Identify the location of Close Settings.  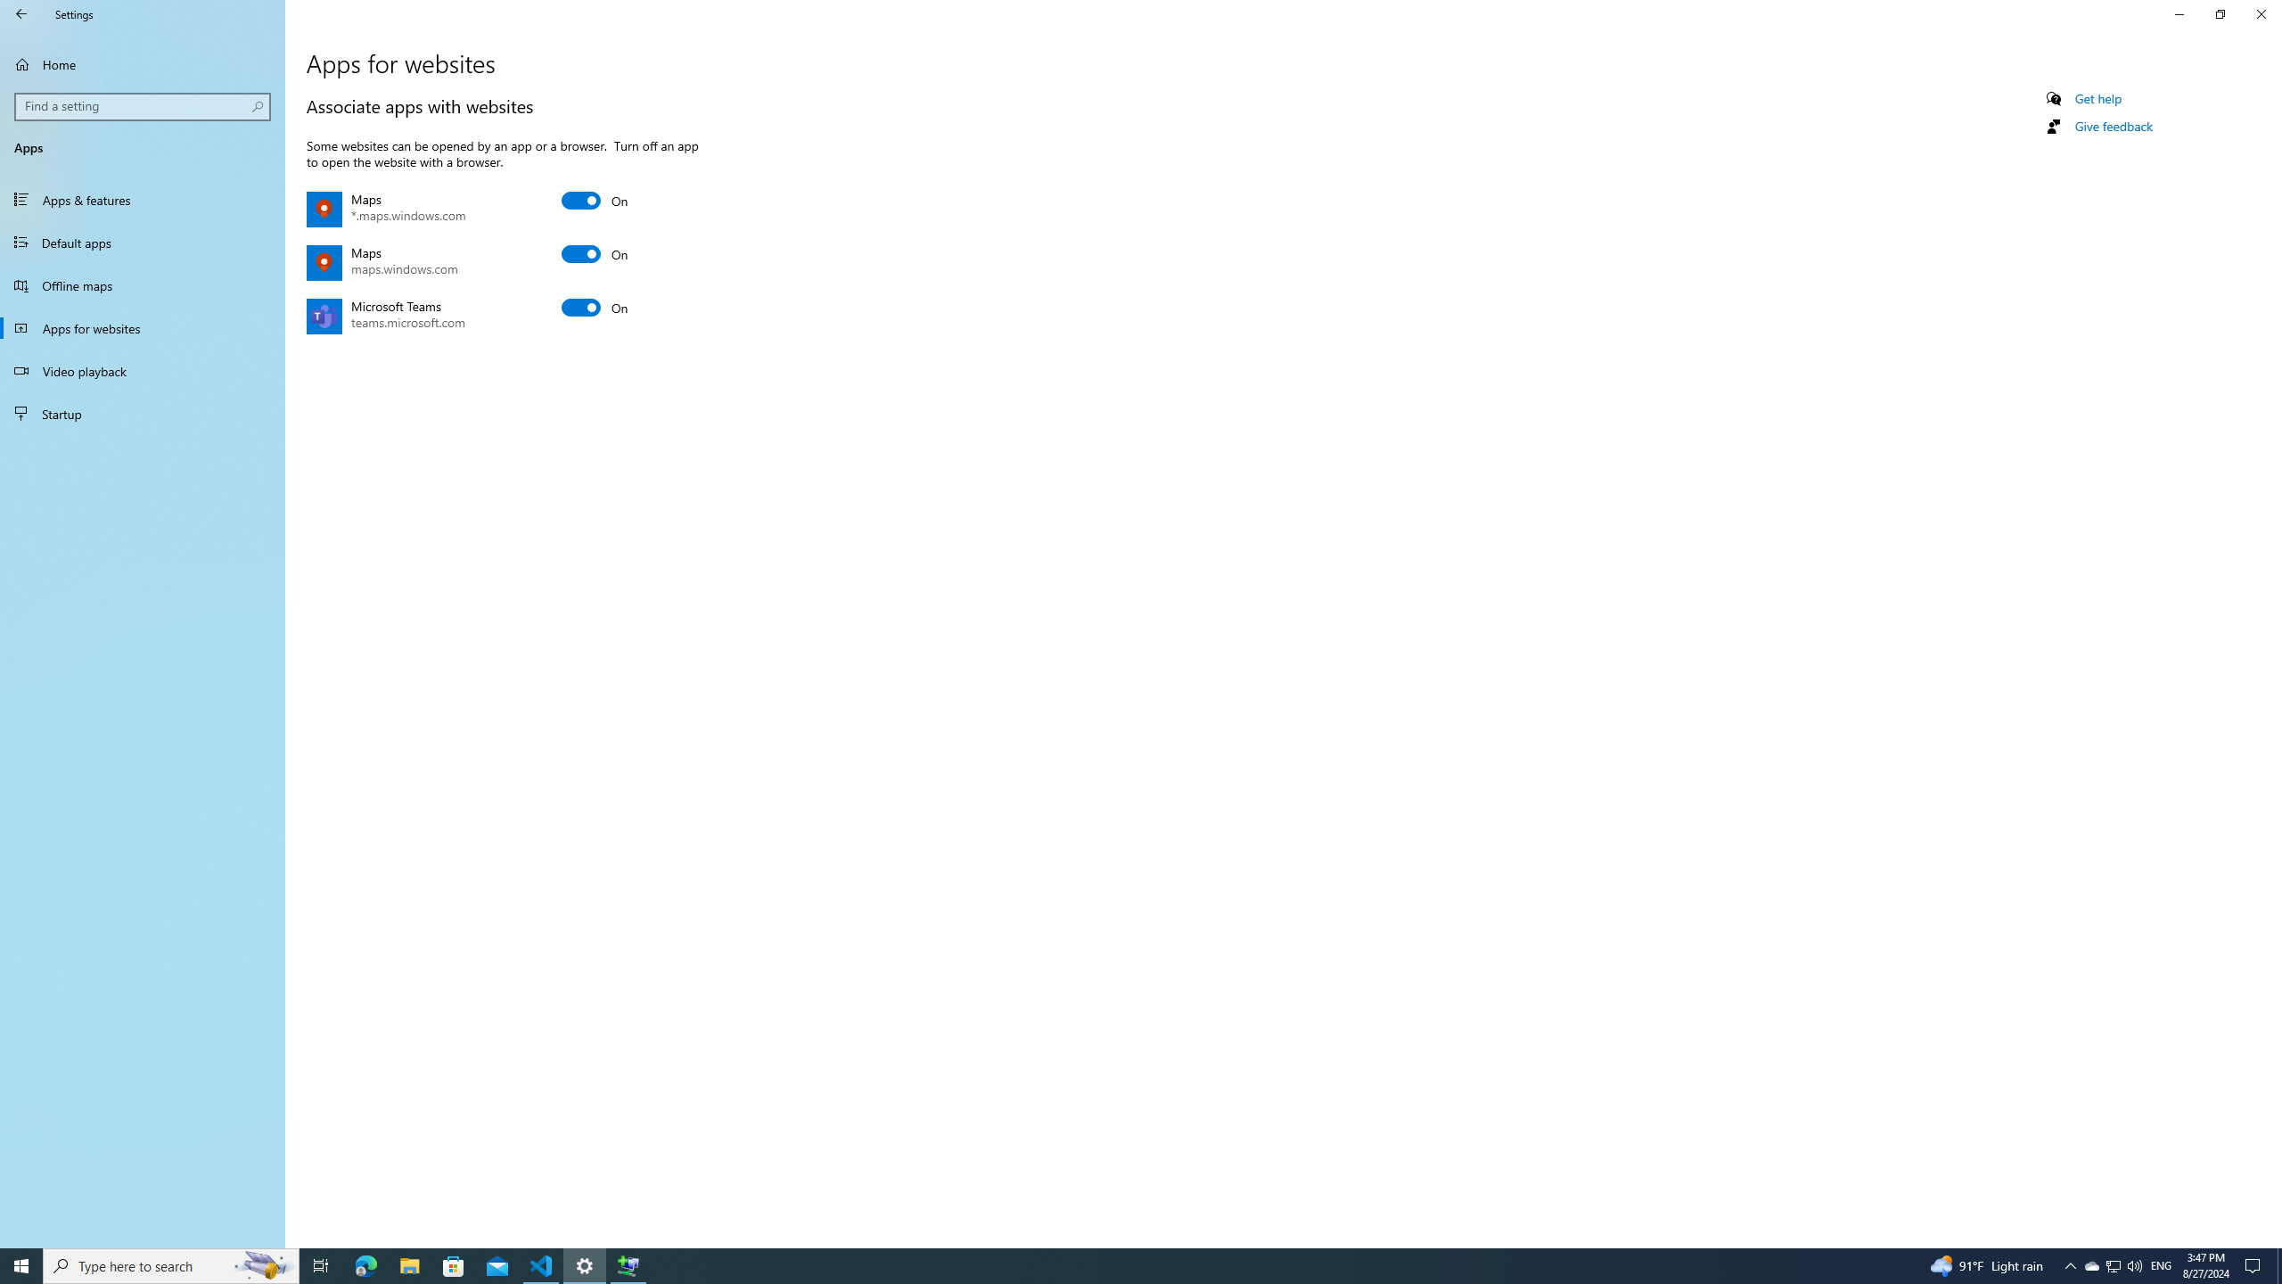
(2261, 14).